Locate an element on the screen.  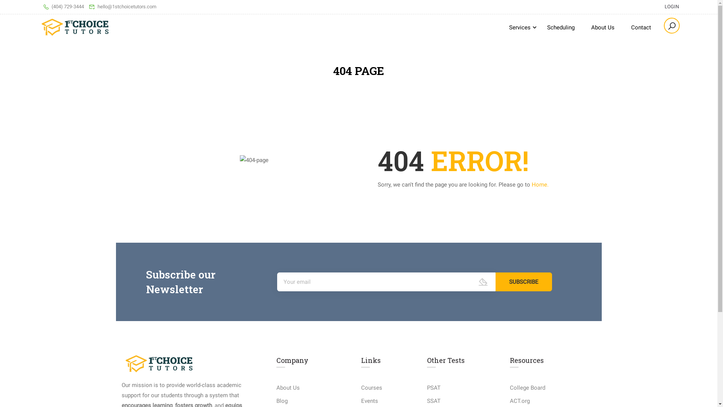
About Us is located at coordinates (288, 388).